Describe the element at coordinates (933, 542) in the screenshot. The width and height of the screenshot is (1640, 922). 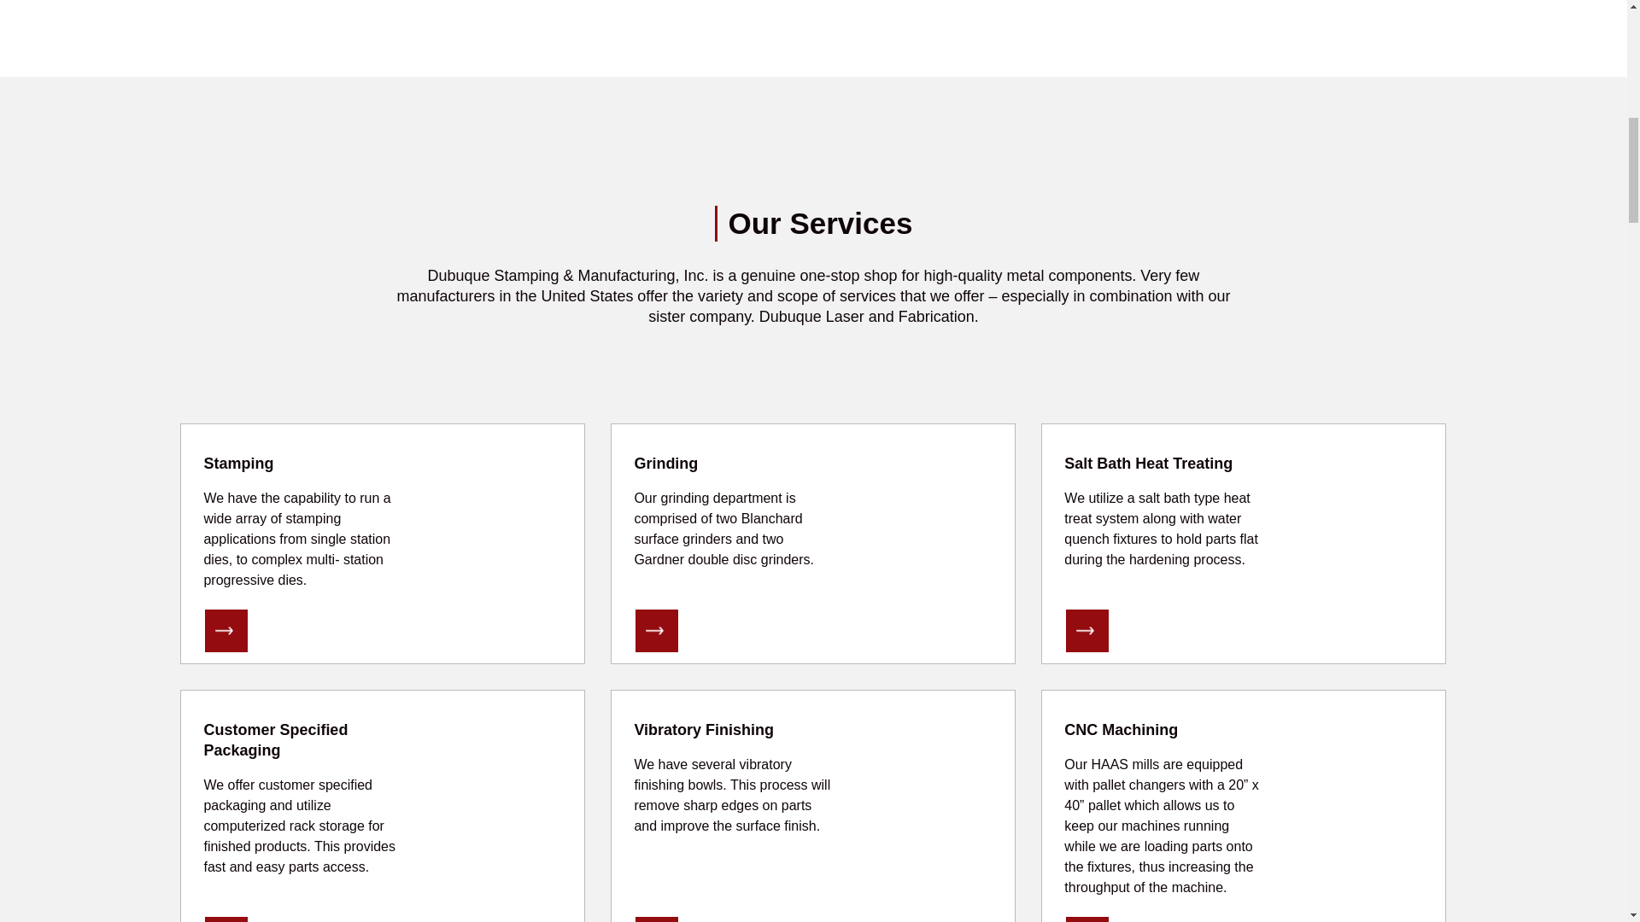
I see `Grinding` at that location.